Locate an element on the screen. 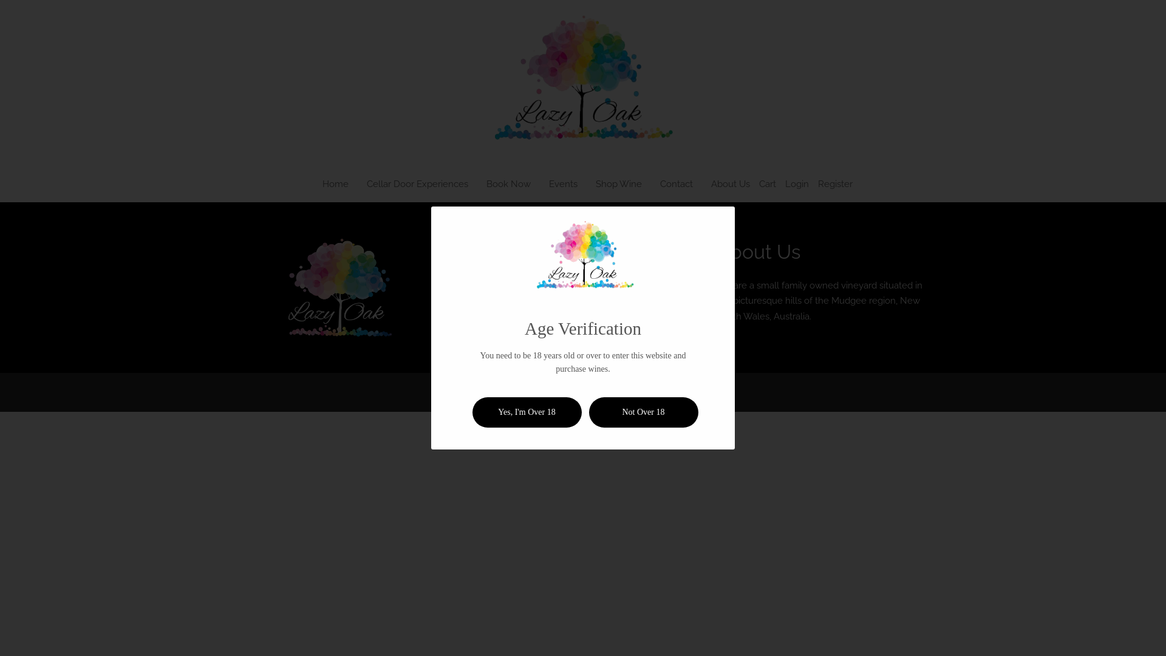  Cart is located at coordinates (768, 184).